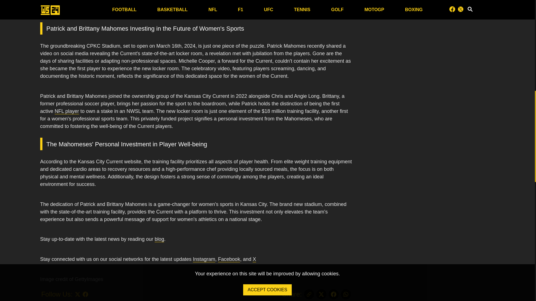 This screenshot has width=536, height=301. I want to click on Facebook, so click(229, 259).